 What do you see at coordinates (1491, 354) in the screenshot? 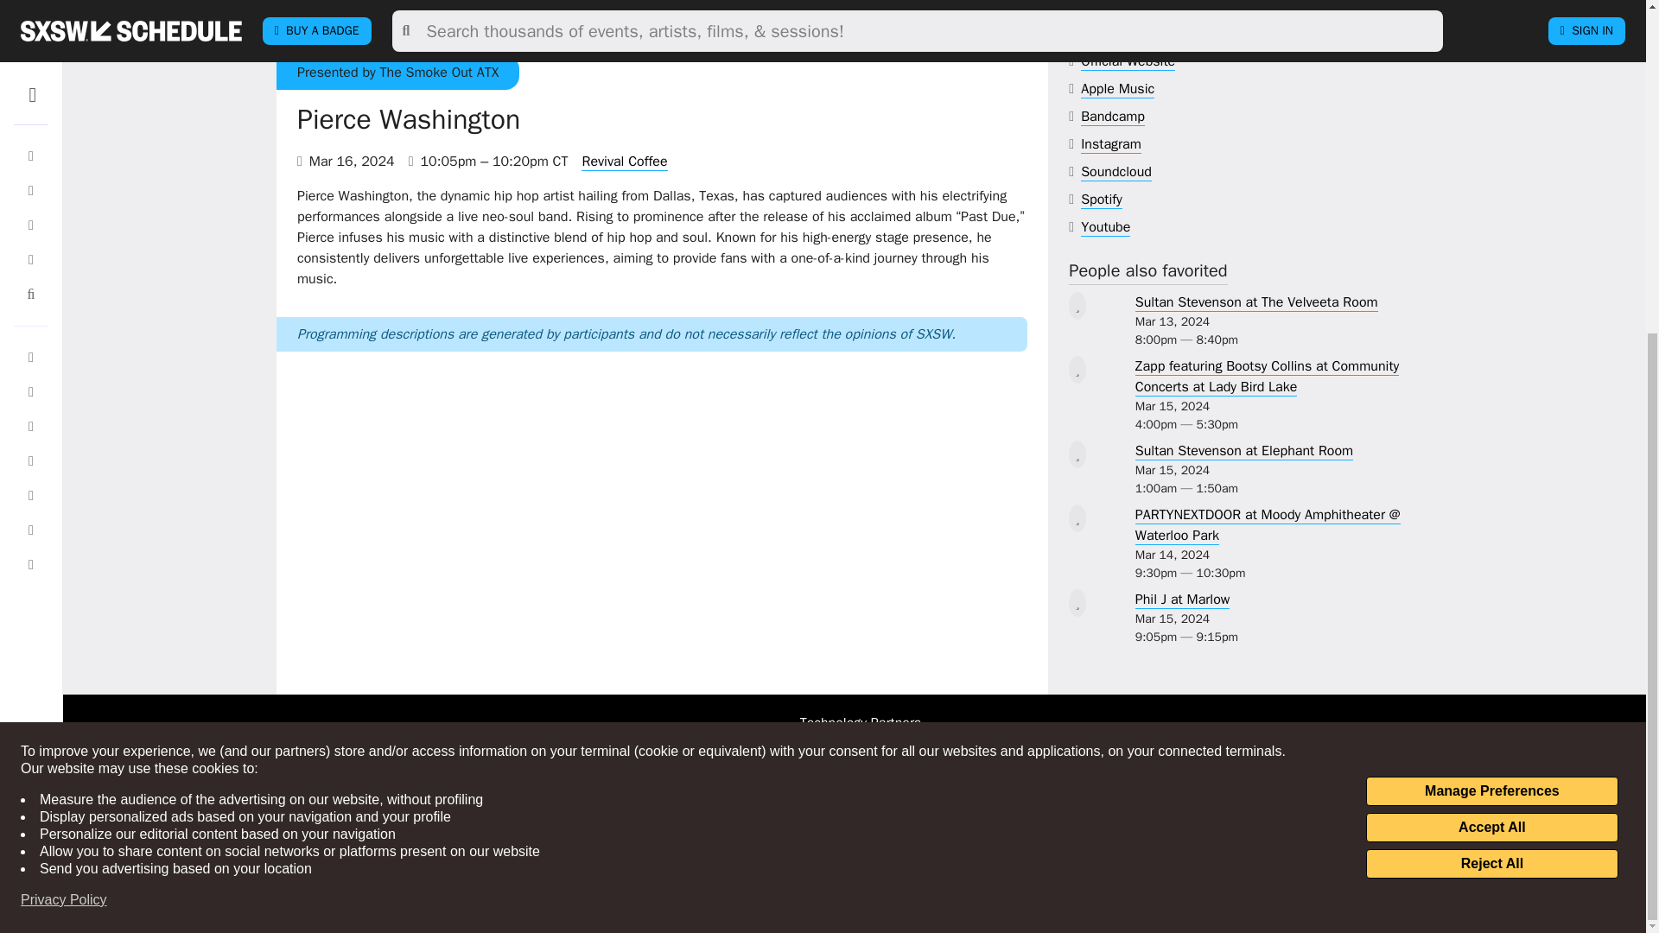
I see `Reject All` at bounding box center [1491, 354].